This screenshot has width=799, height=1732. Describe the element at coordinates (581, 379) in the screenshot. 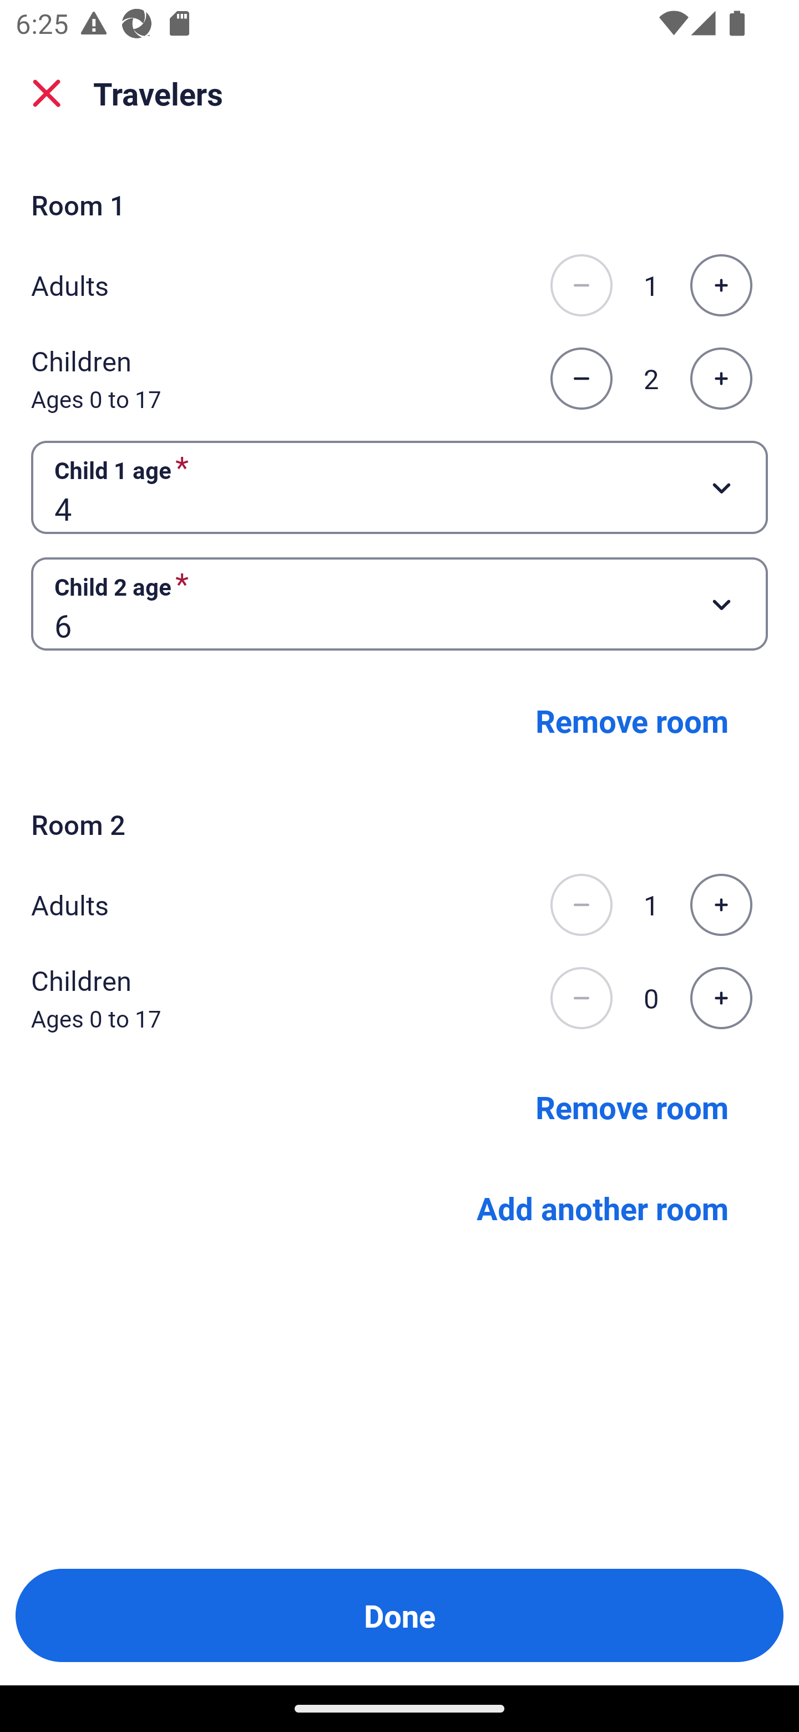

I see `Decrease the number of children` at that location.